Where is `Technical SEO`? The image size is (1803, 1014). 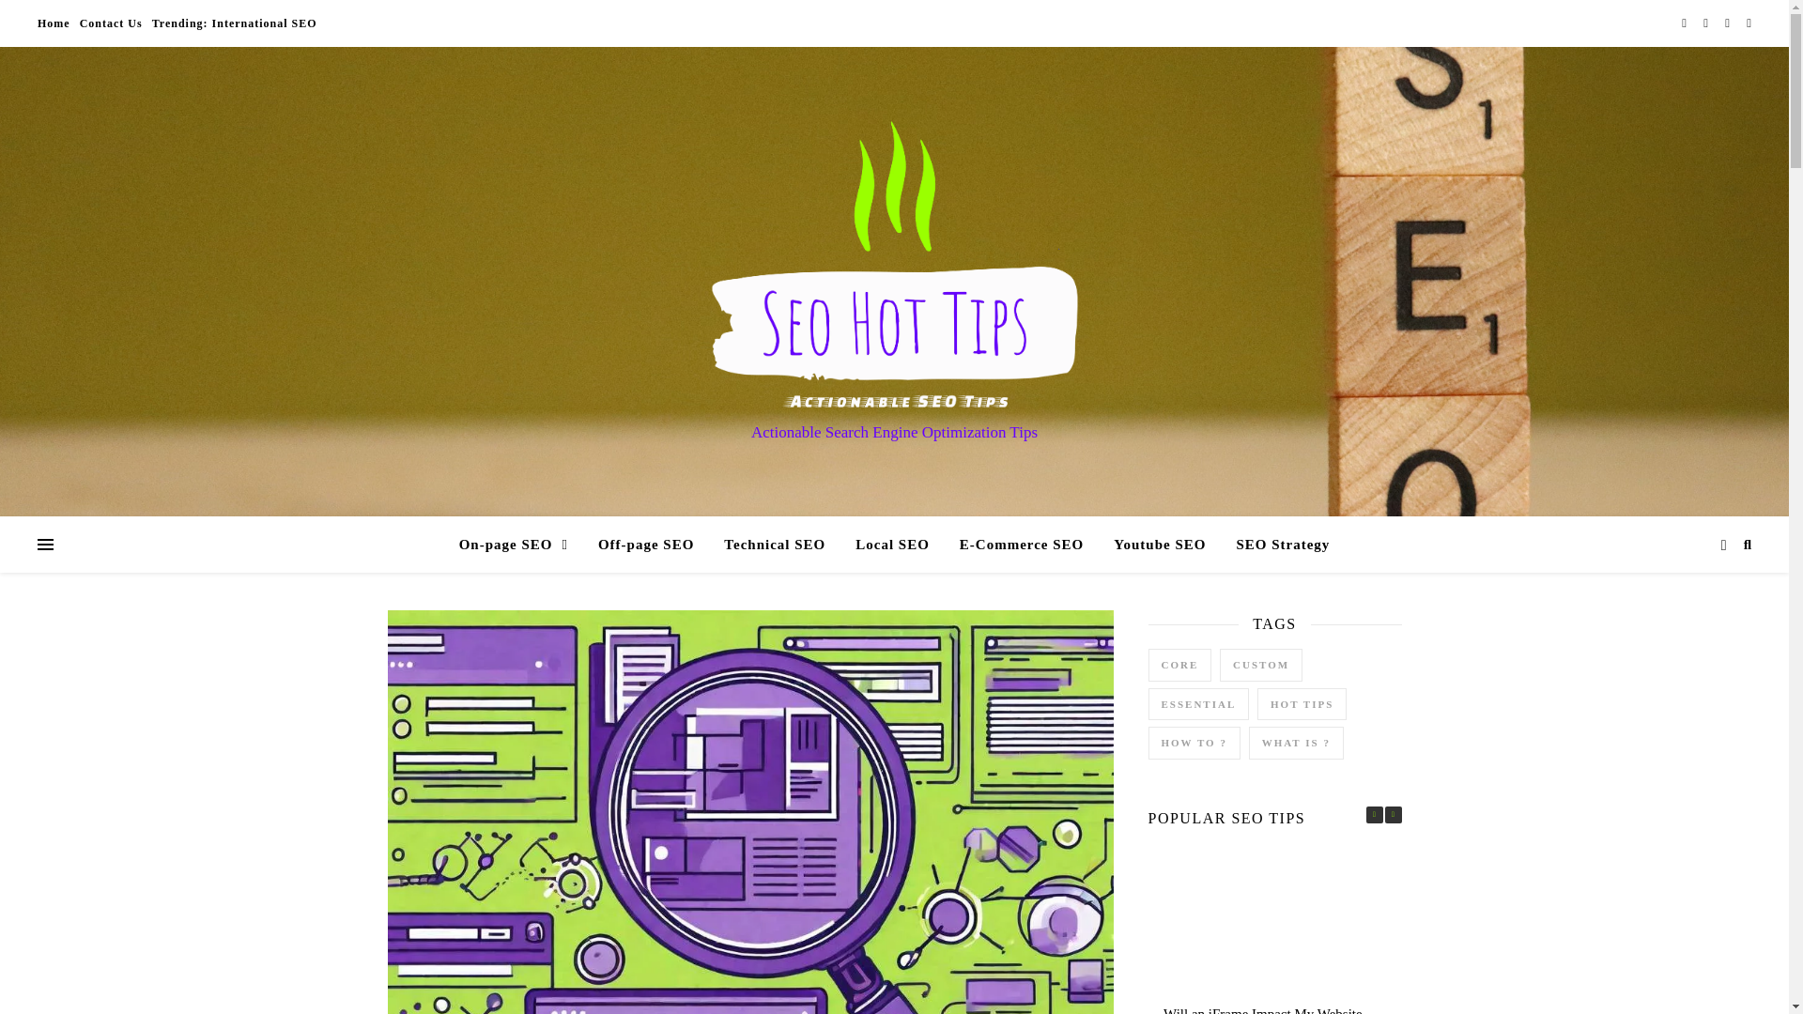 Technical SEO is located at coordinates (774, 545).